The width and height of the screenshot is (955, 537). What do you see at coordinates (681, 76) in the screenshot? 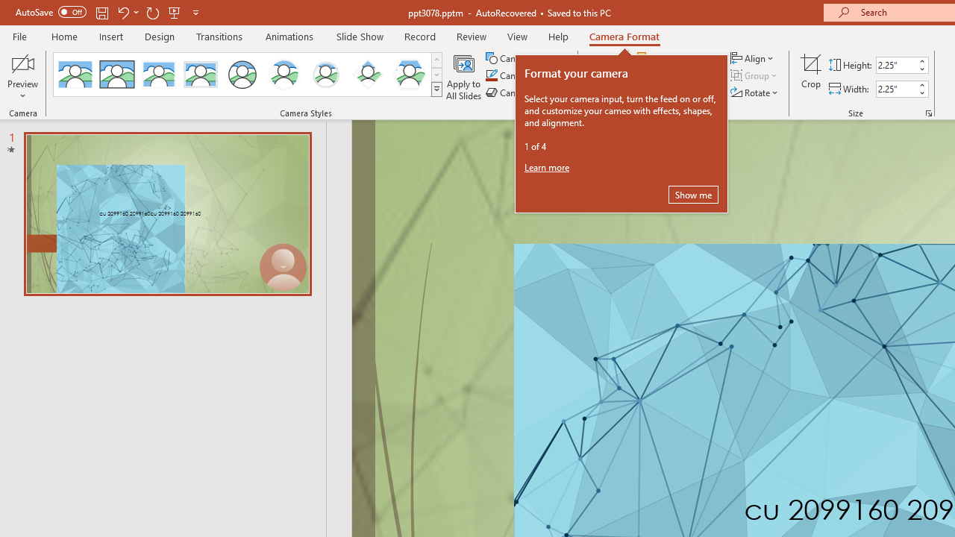
I see `Send Backward` at bounding box center [681, 76].